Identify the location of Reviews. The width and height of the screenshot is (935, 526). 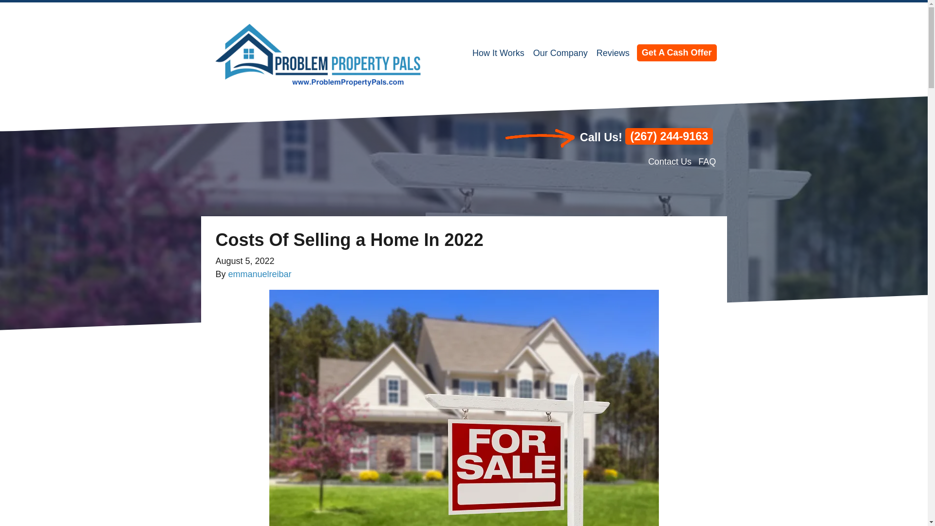
(613, 53).